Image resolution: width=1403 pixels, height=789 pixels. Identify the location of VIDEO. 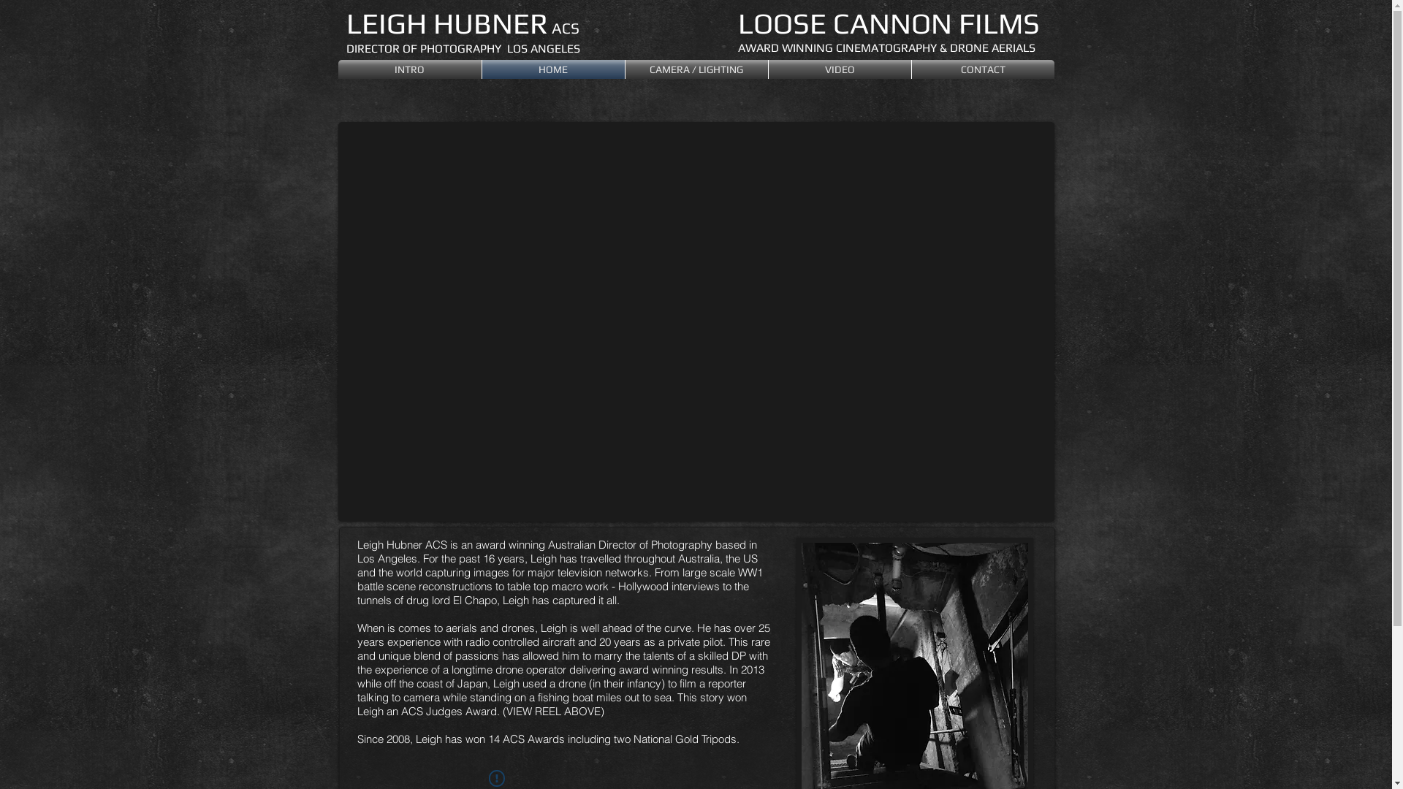
(840, 69).